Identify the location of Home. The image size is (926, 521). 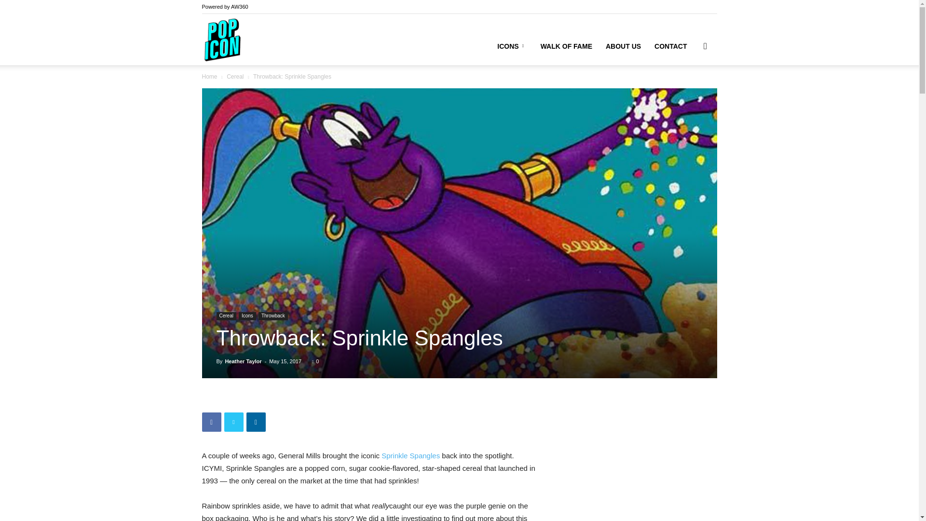
(209, 77).